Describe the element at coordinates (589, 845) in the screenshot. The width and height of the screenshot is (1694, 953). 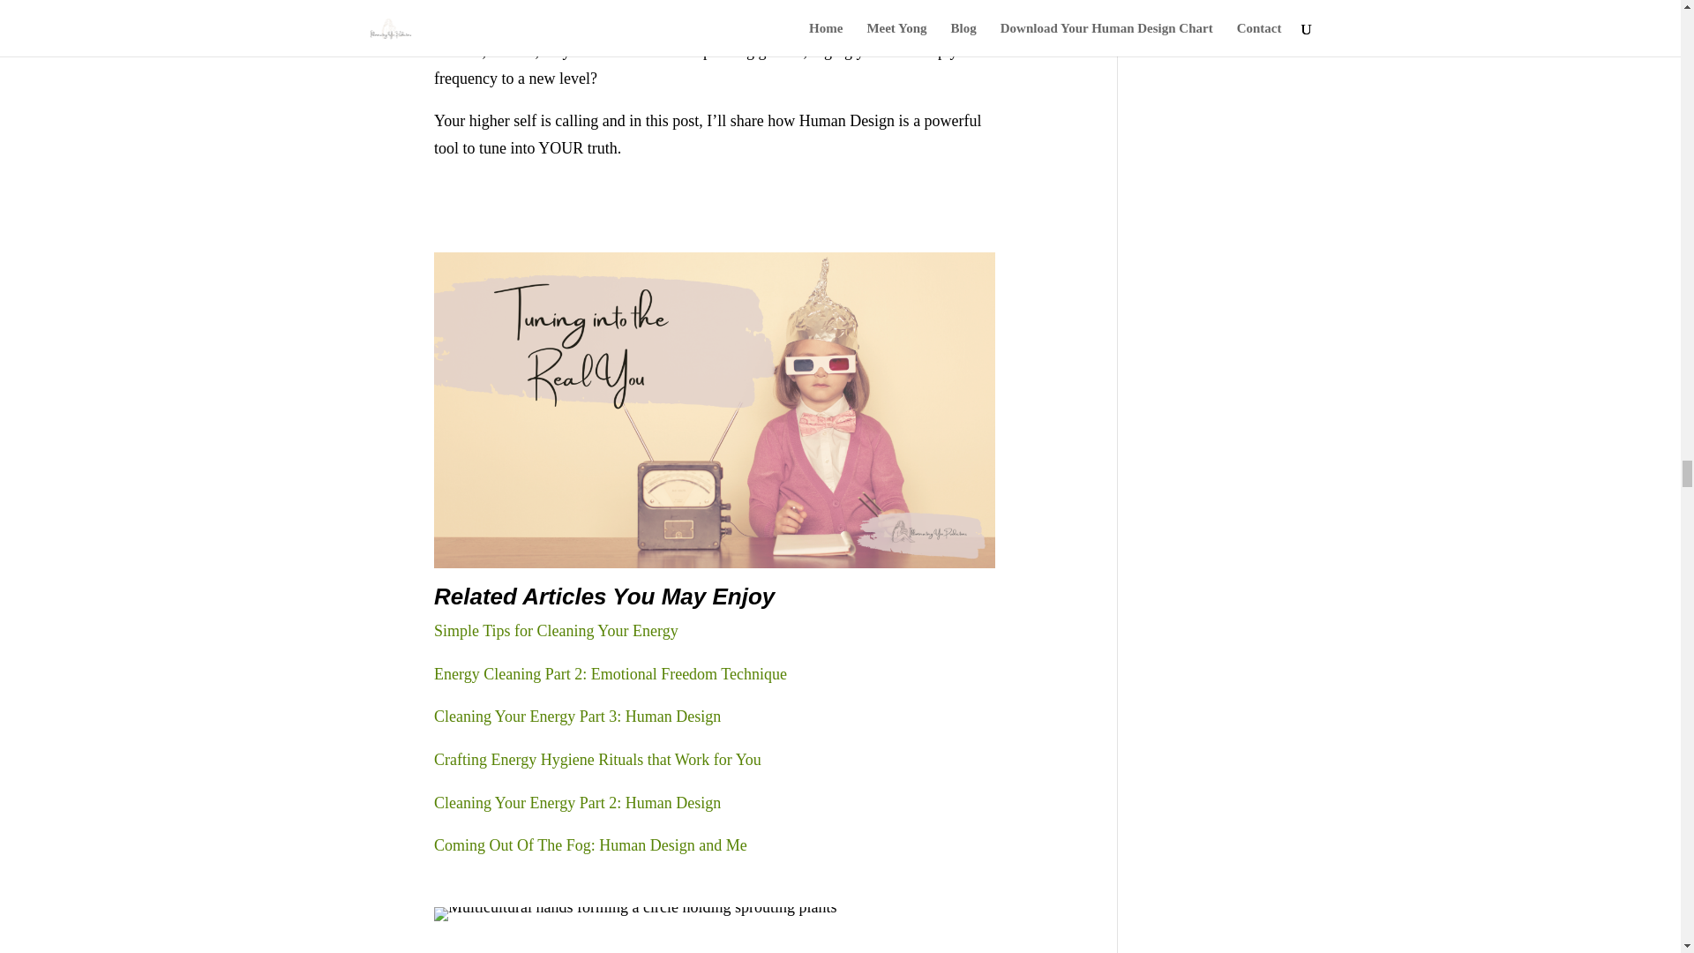
I see `Coming Out Of The Fog: Human Design and Me` at that location.